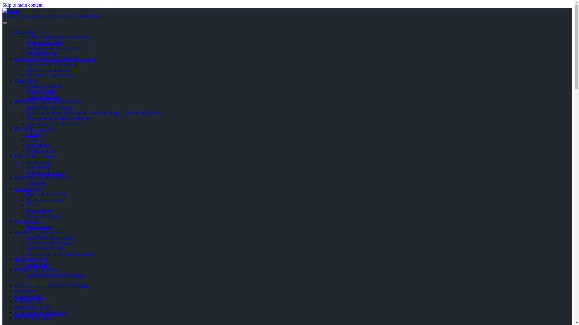  I want to click on Preventive Conservation, so click(50, 75).